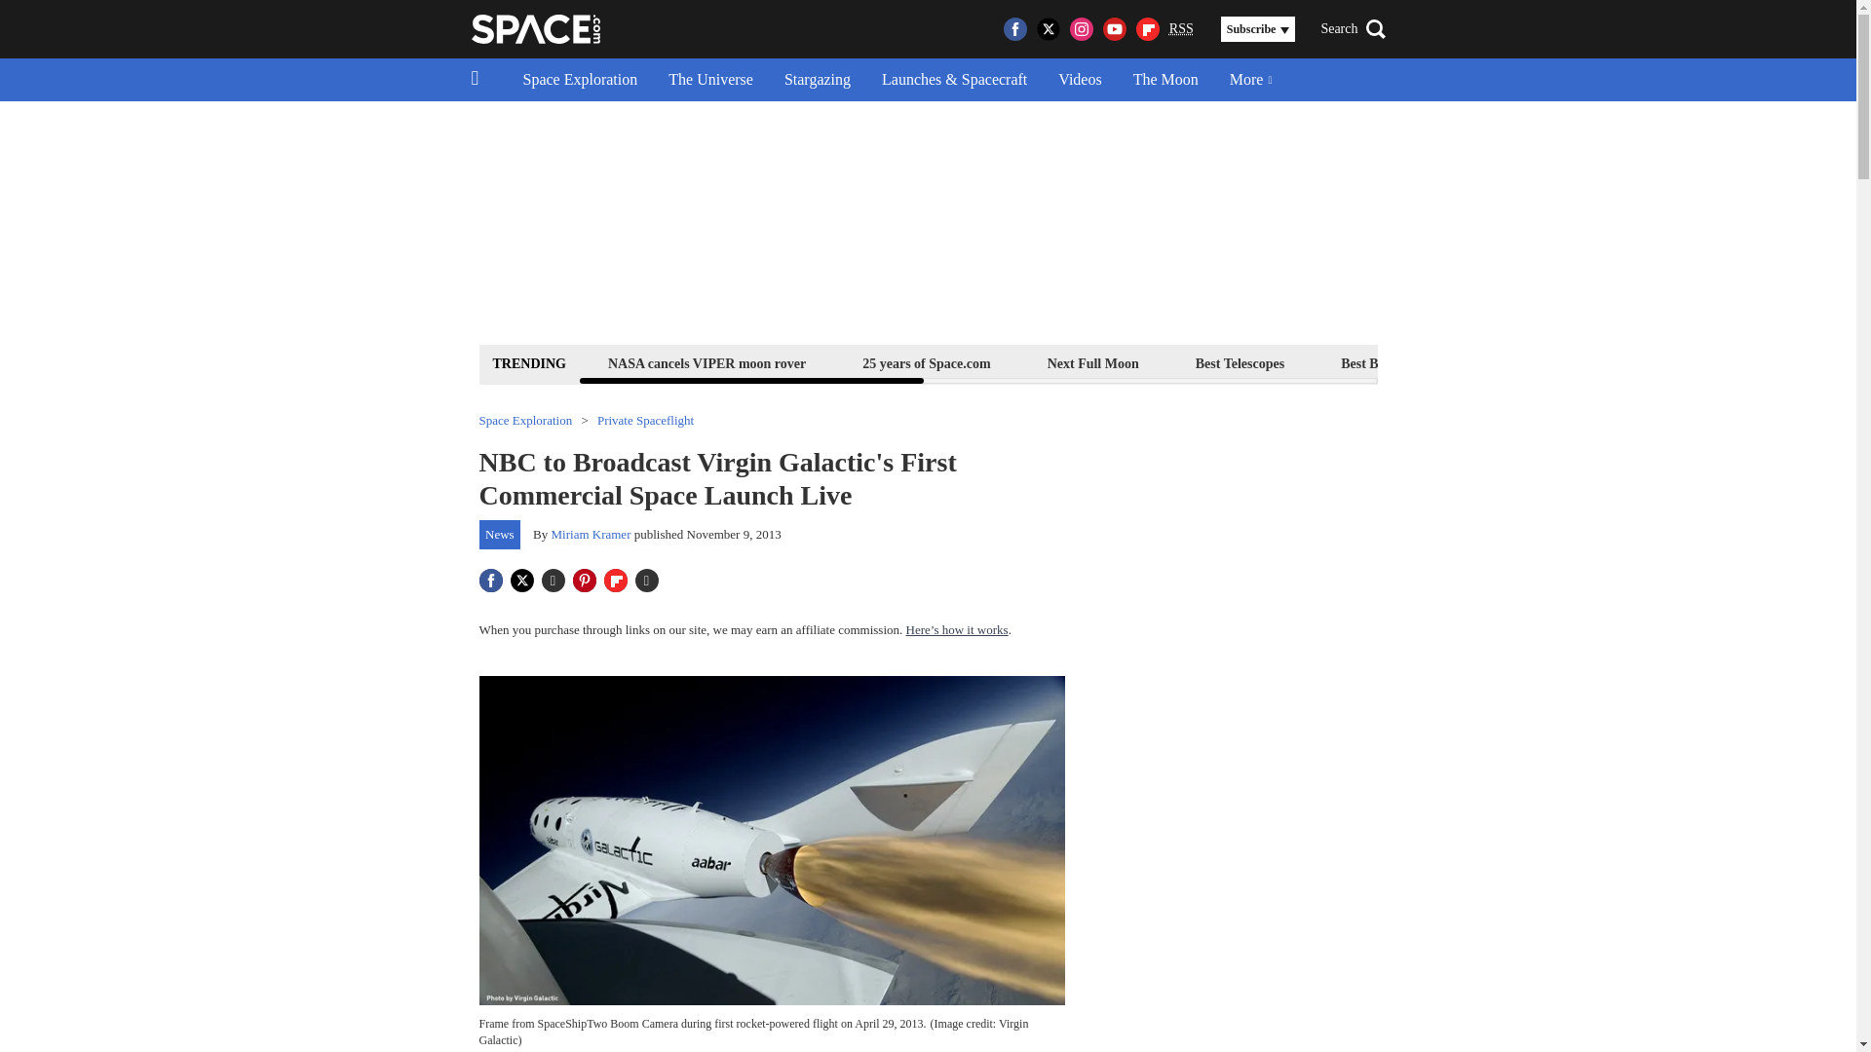 The width and height of the screenshot is (1871, 1052). Describe the element at coordinates (1240, 362) in the screenshot. I see `Best Telescopes` at that location.